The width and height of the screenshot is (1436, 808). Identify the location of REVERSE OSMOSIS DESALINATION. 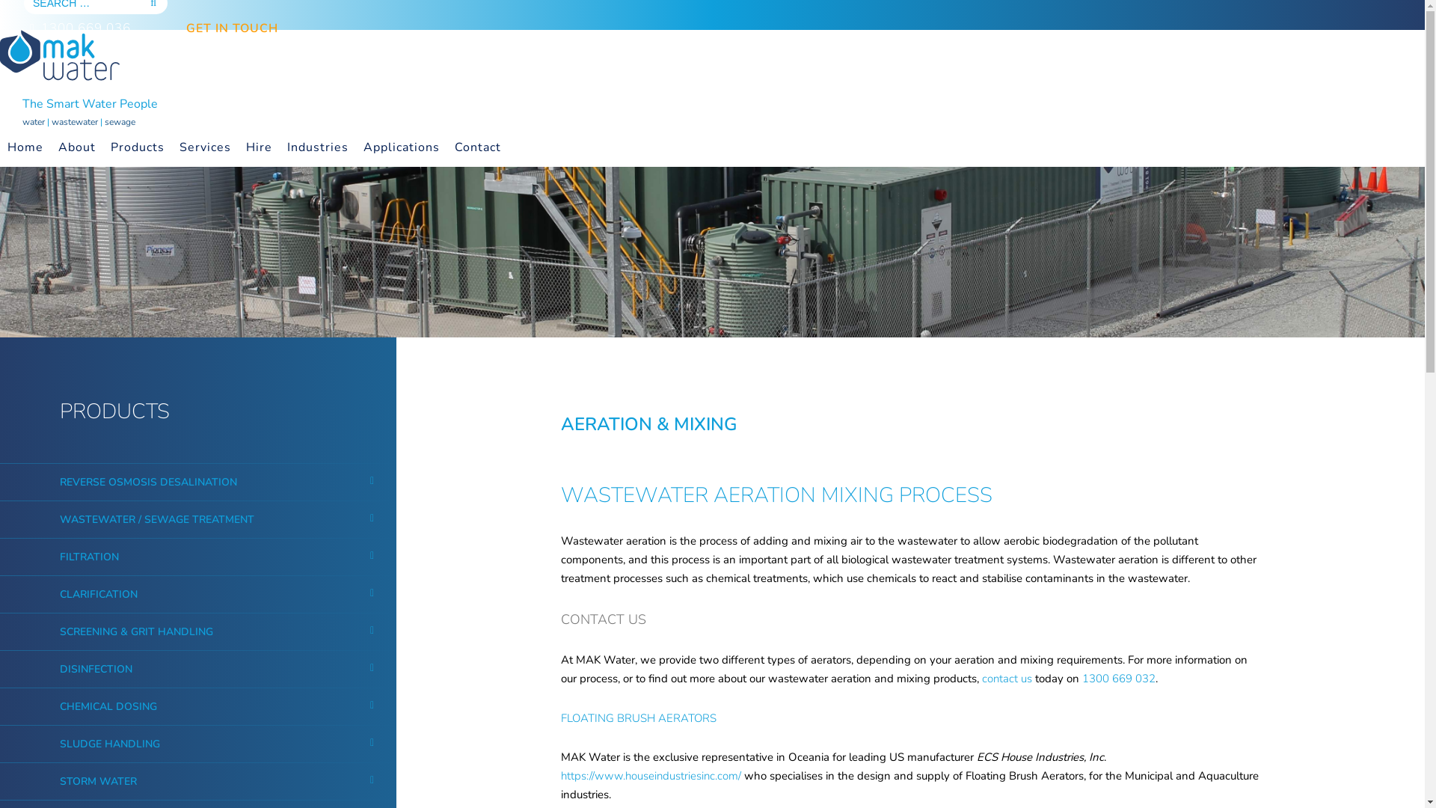
(148, 482).